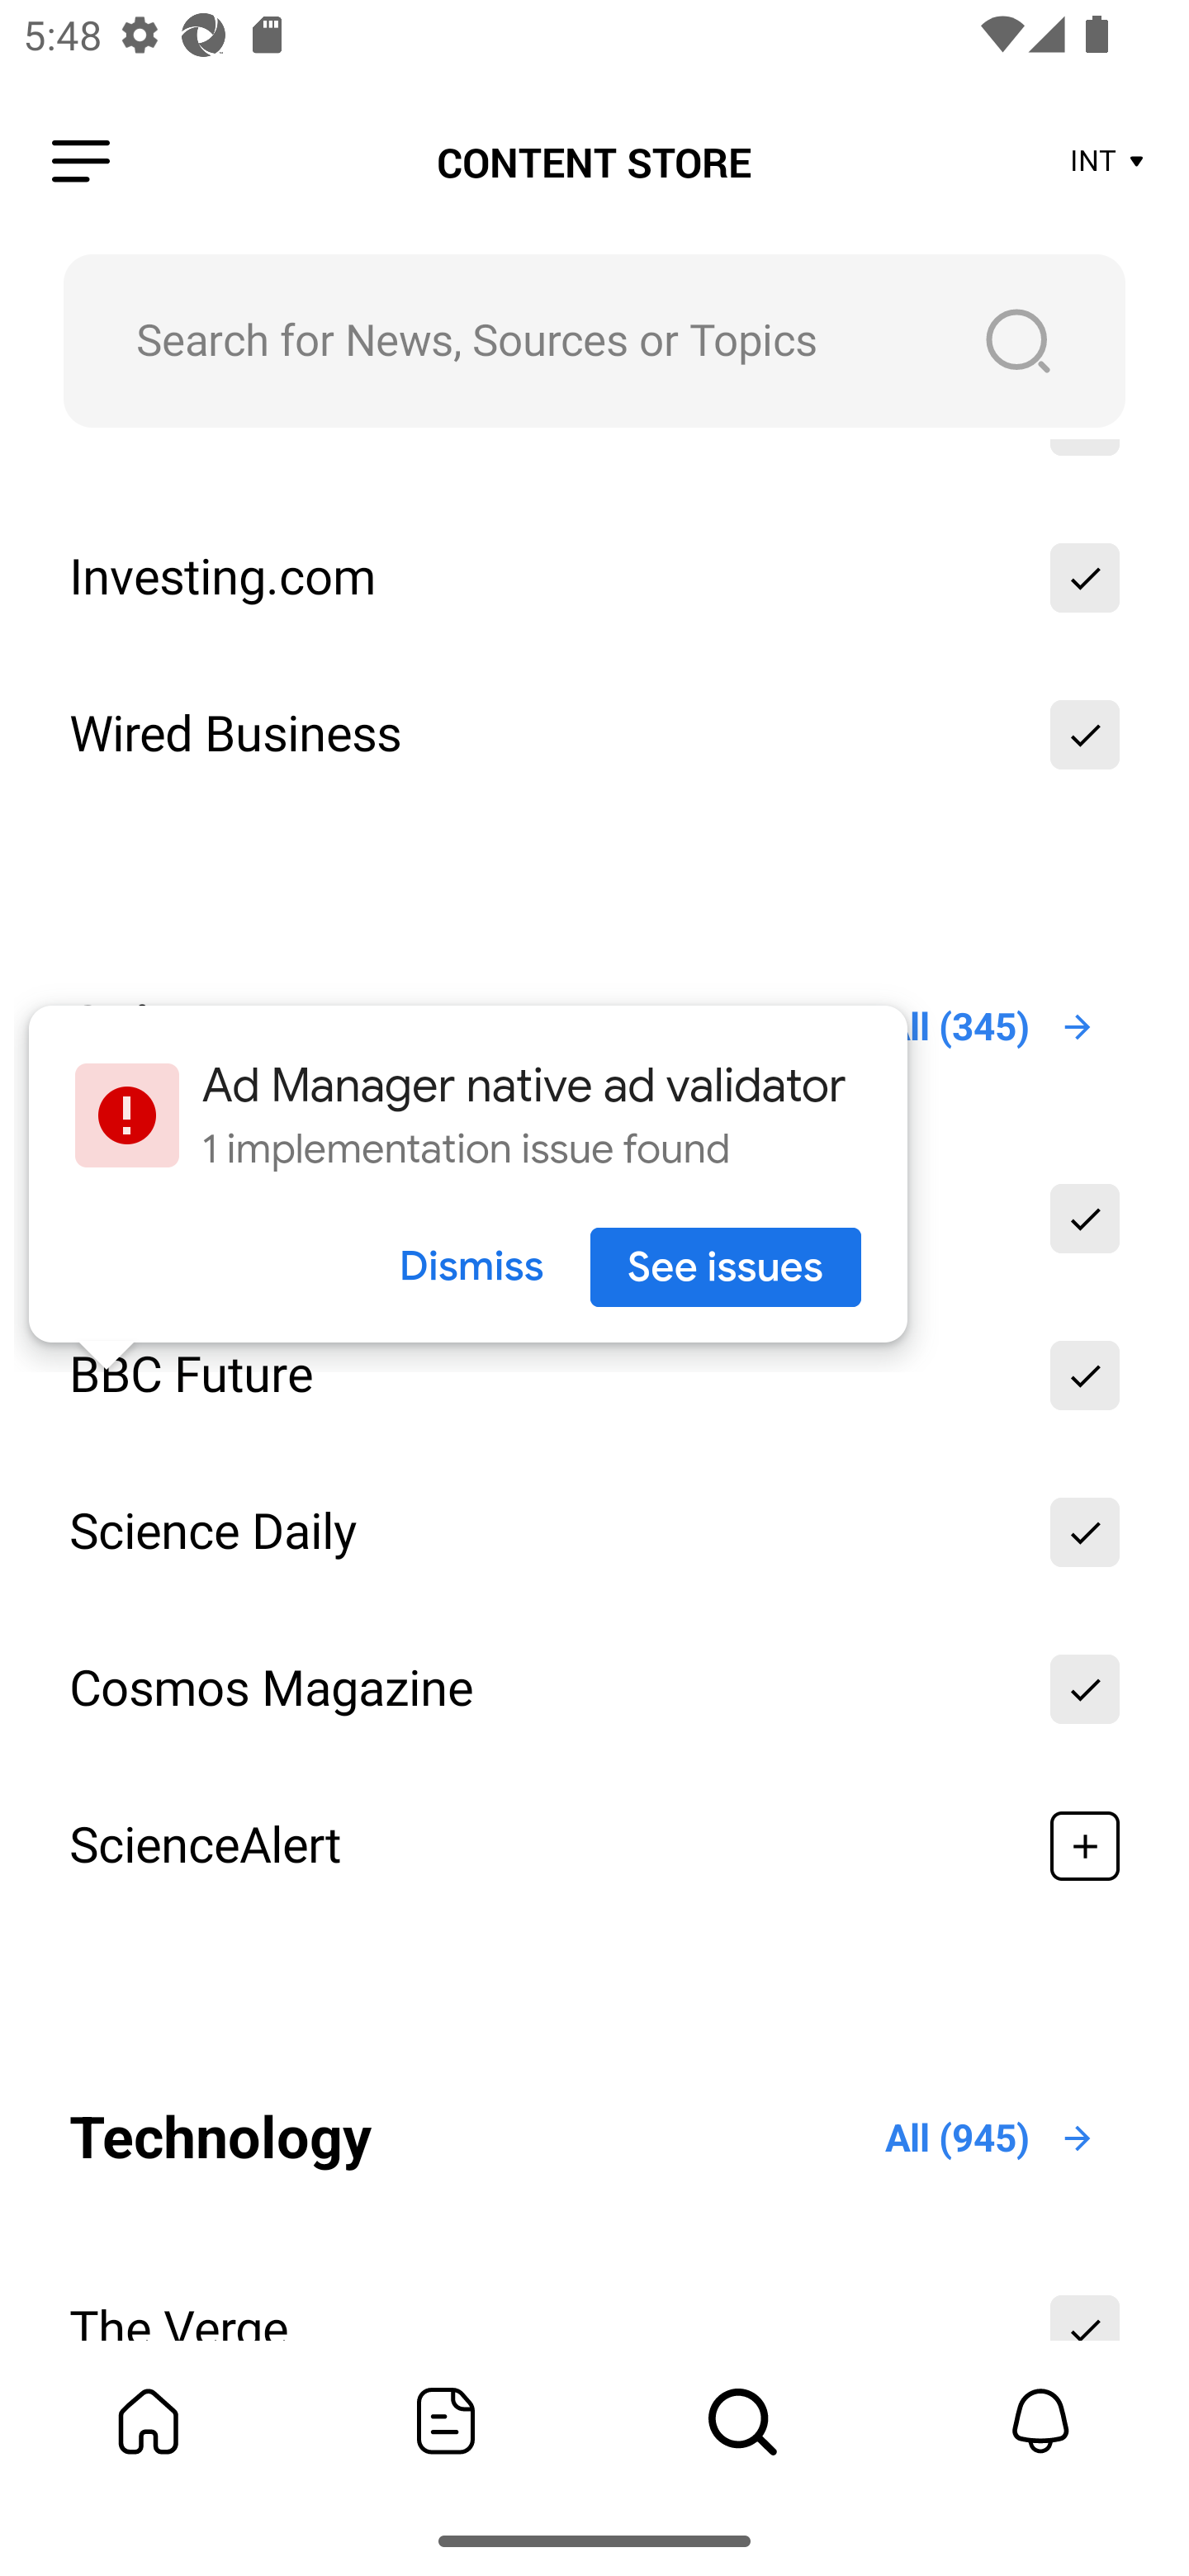 Image resolution: width=1189 pixels, height=2576 pixels. Describe the element at coordinates (1085, 1689) in the screenshot. I see `Add To My Bundle` at that location.